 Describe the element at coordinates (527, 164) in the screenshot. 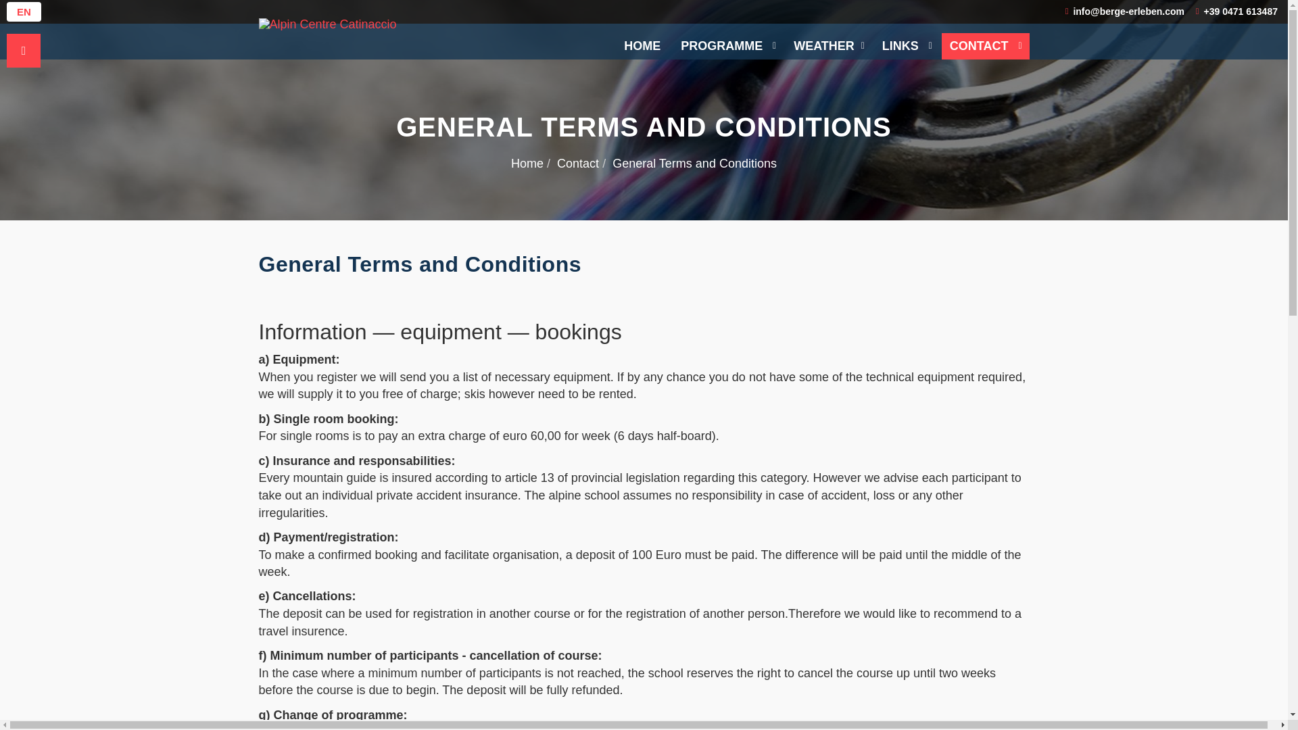

I see `Home` at that location.